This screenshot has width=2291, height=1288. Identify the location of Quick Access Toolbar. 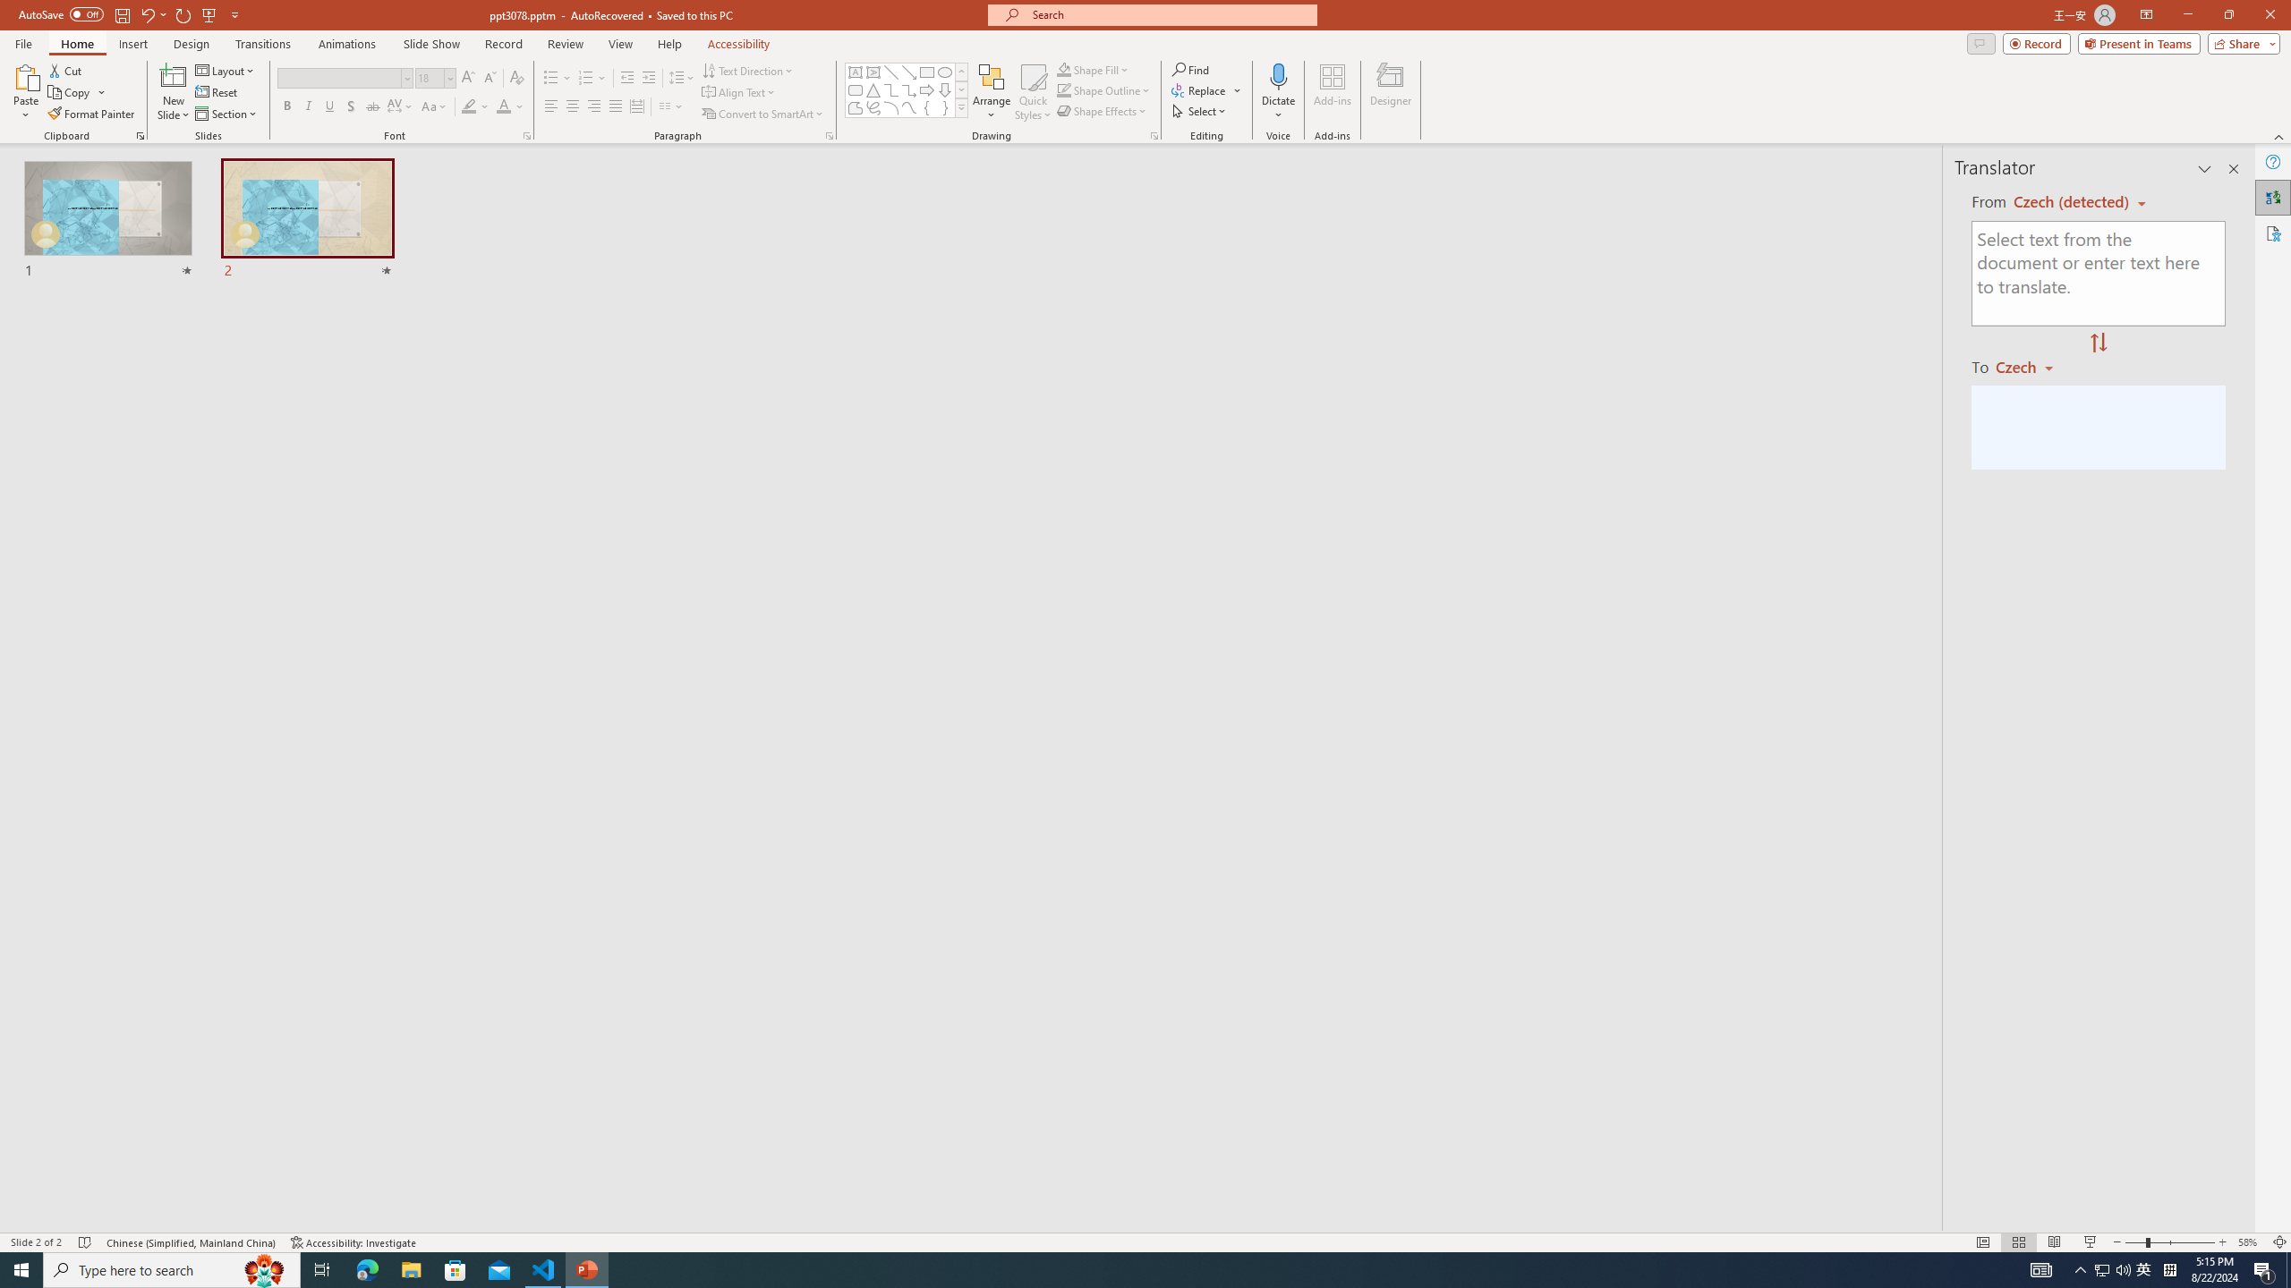
(131, 15).